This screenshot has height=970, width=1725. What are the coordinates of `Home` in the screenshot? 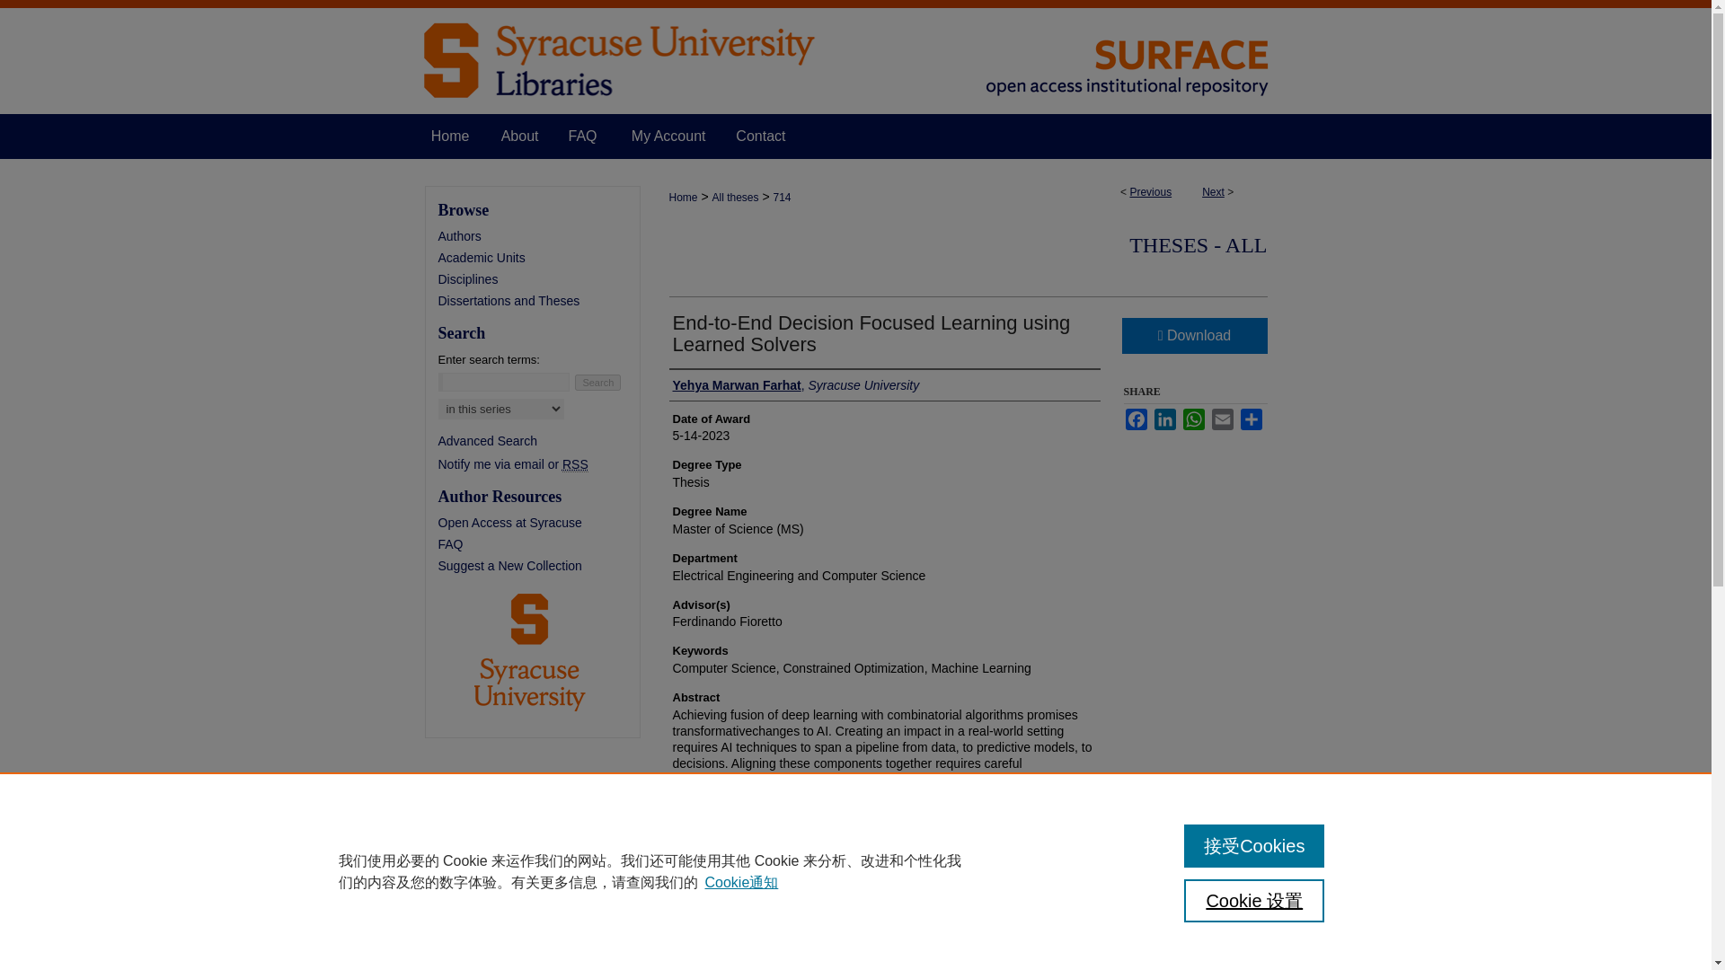 It's located at (683, 197).